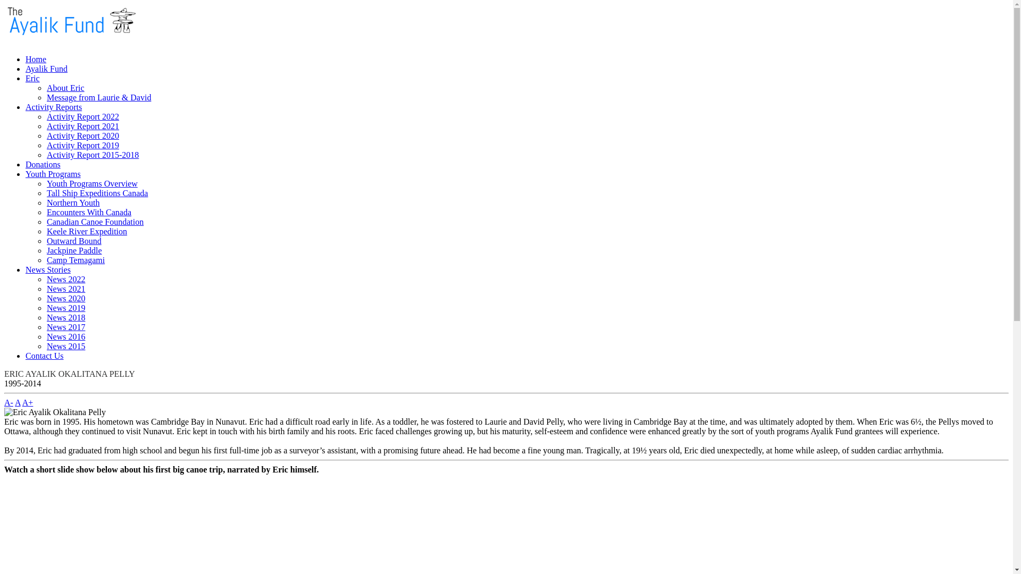 The image size is (1021, 574). Describe the element at coordinates (97, 193) in the screenshot. I see `Tall Ship Expeditions Canada` at that location.